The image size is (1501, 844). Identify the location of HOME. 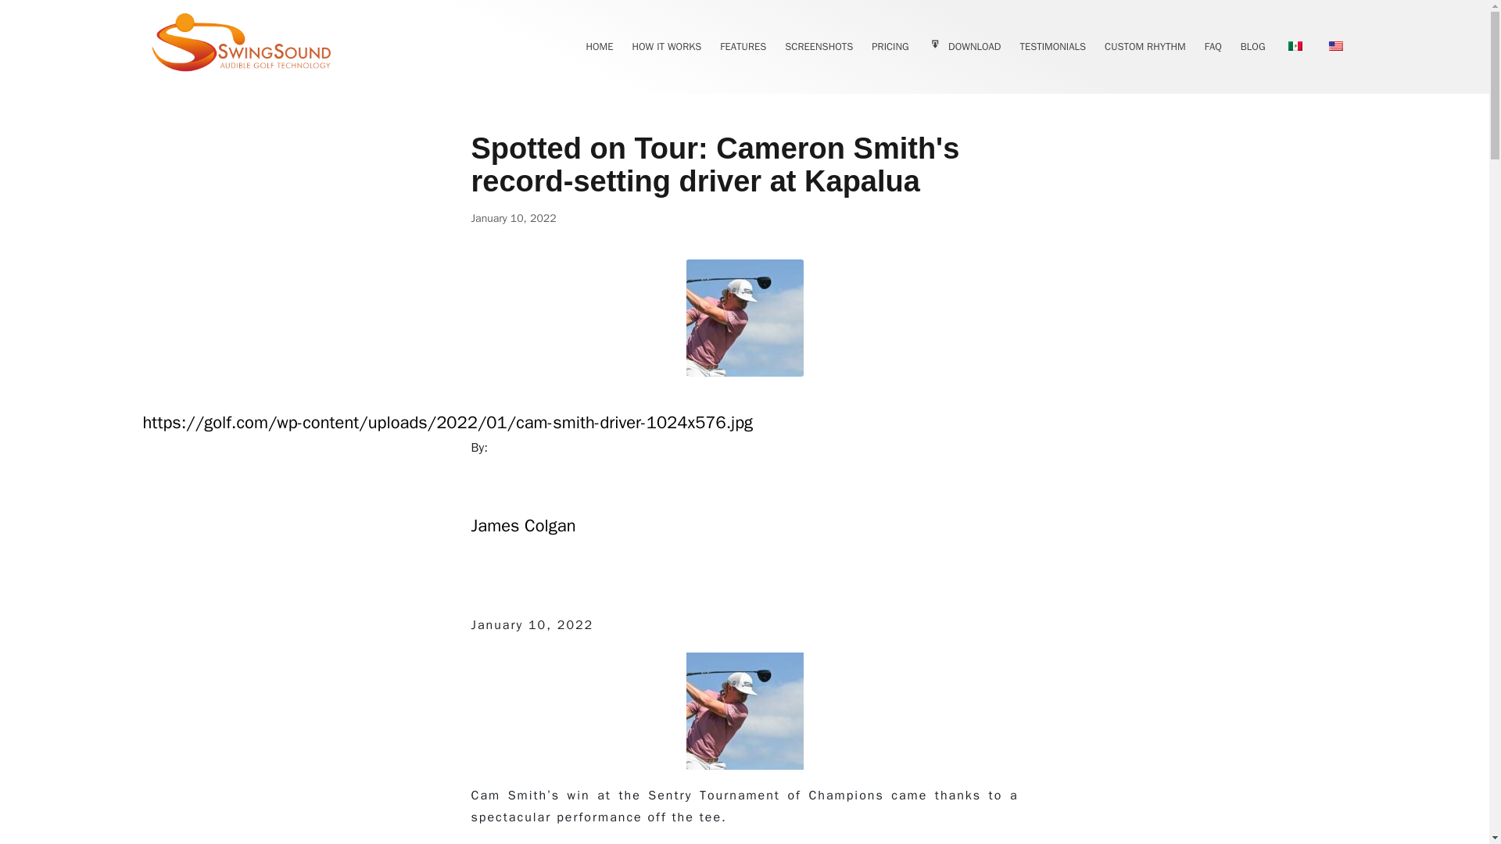
(599, 47).